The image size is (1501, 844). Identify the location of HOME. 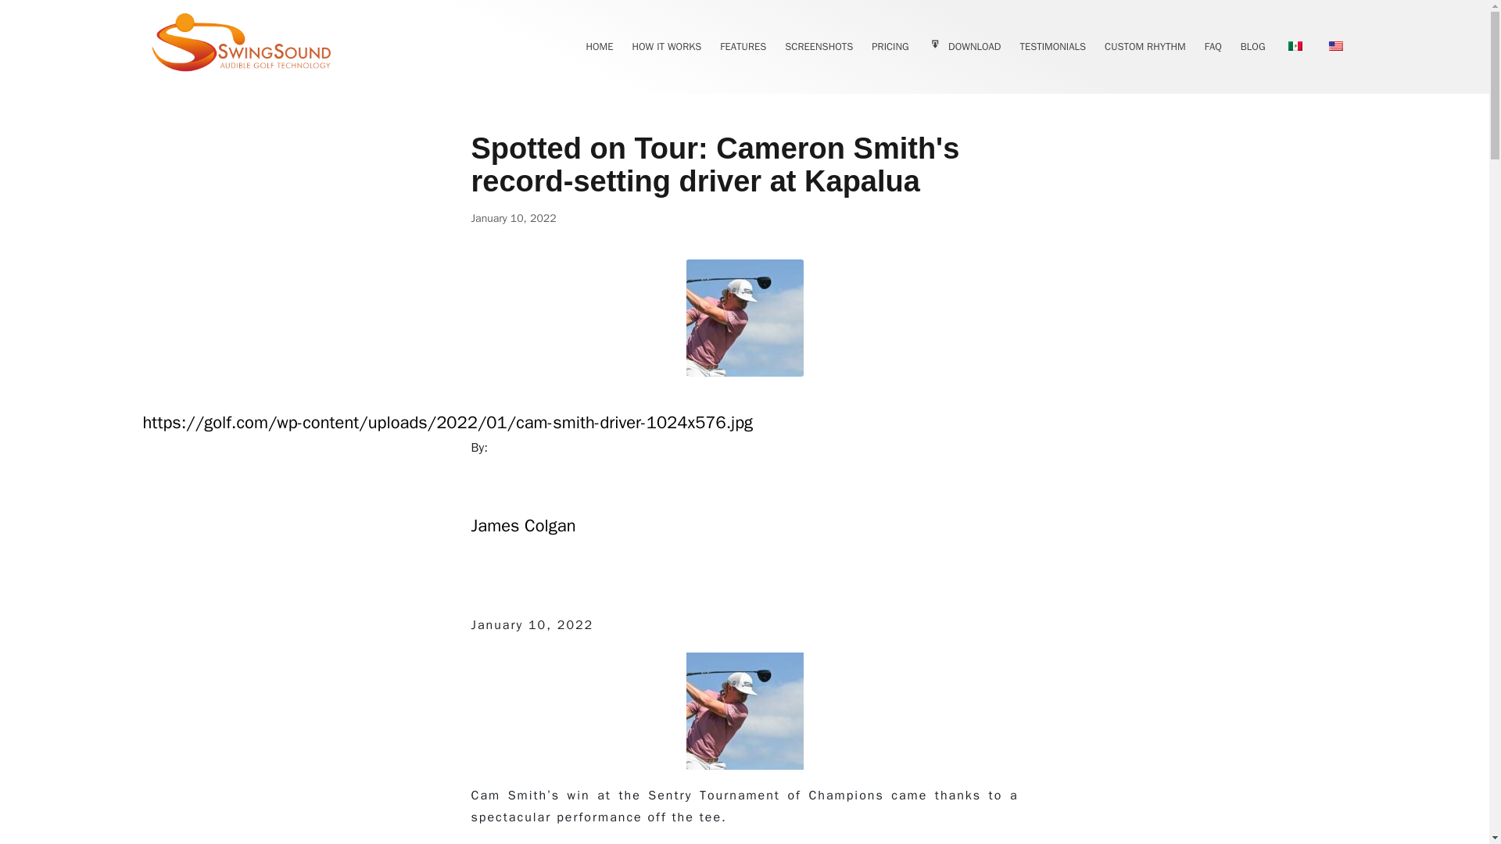
(599, 47).